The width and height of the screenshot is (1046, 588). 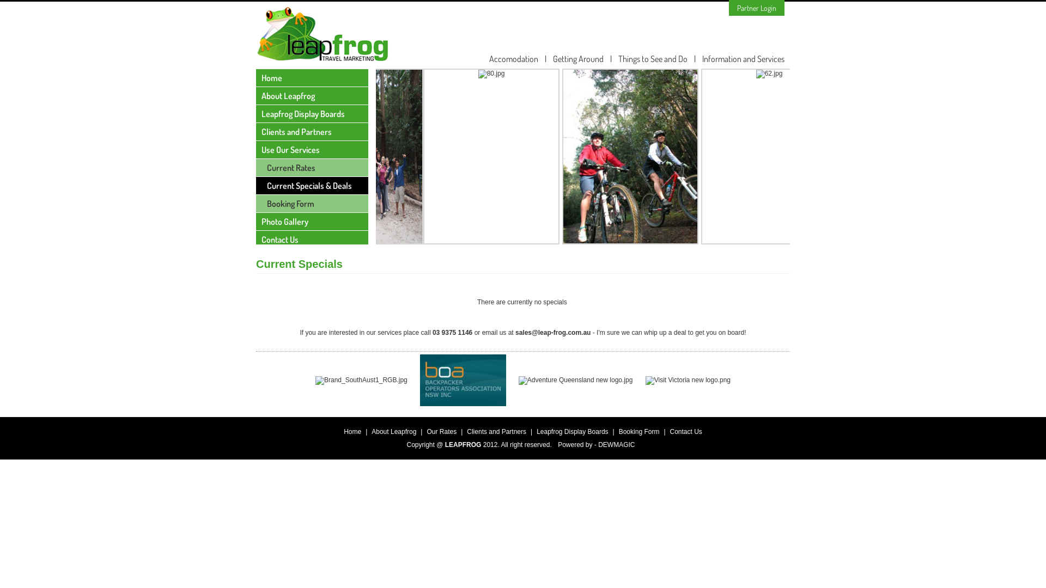 I want to click on Our Rates, so click(x=441, y=432).